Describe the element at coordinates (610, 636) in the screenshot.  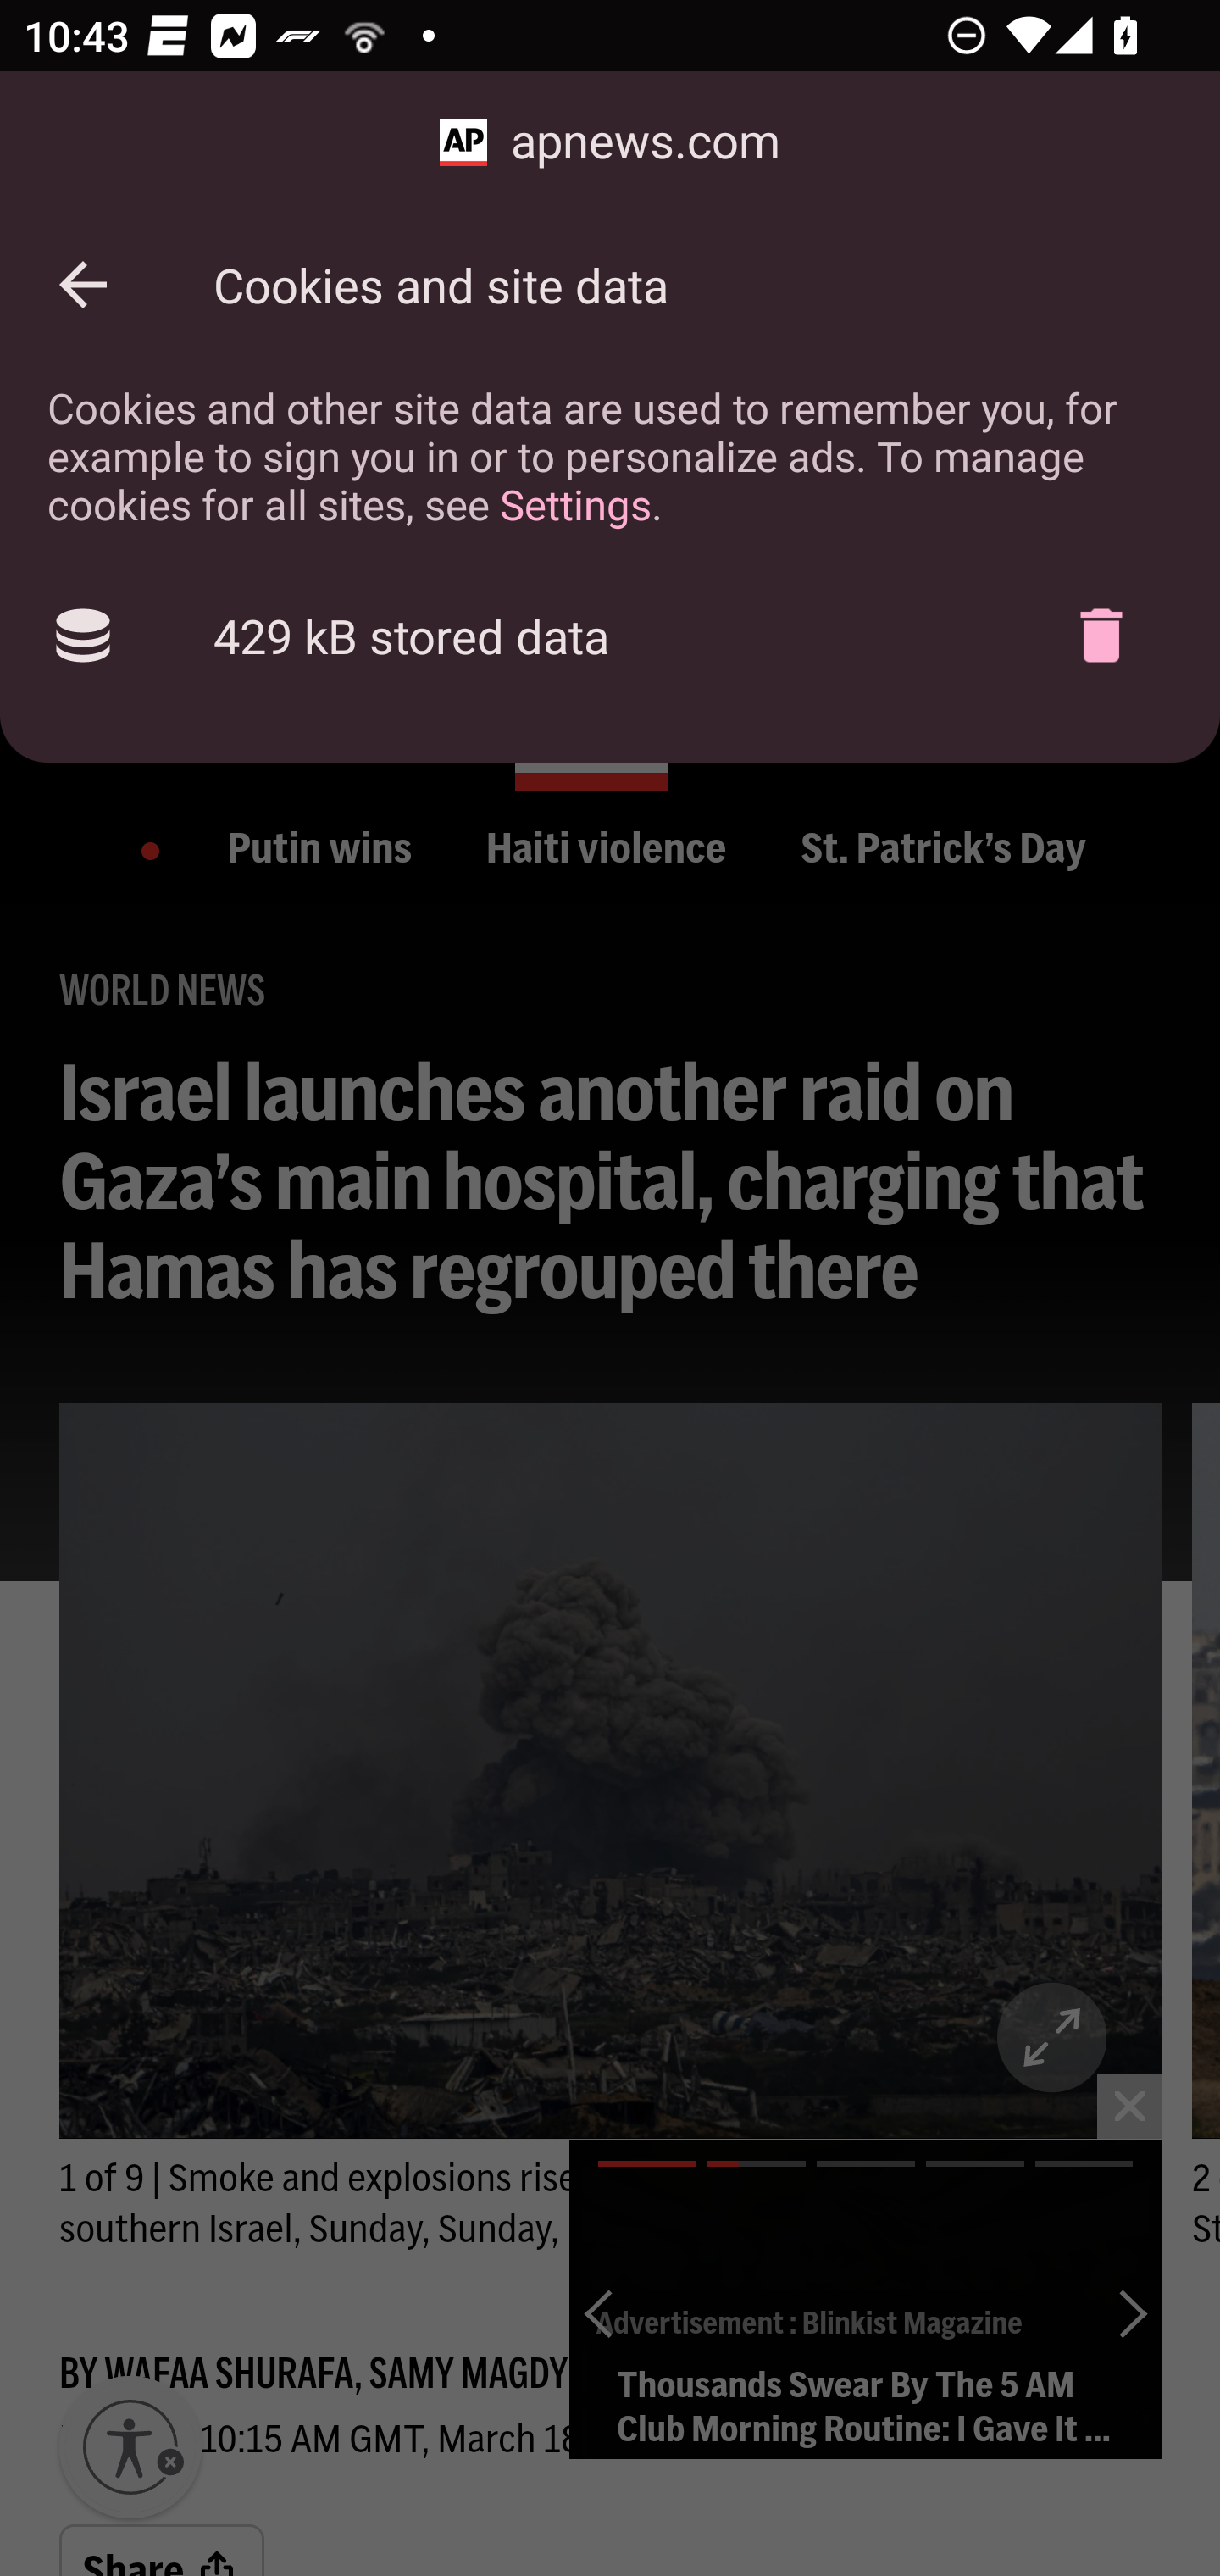
I see `429 kB stored data Delete cookies?` at that location.